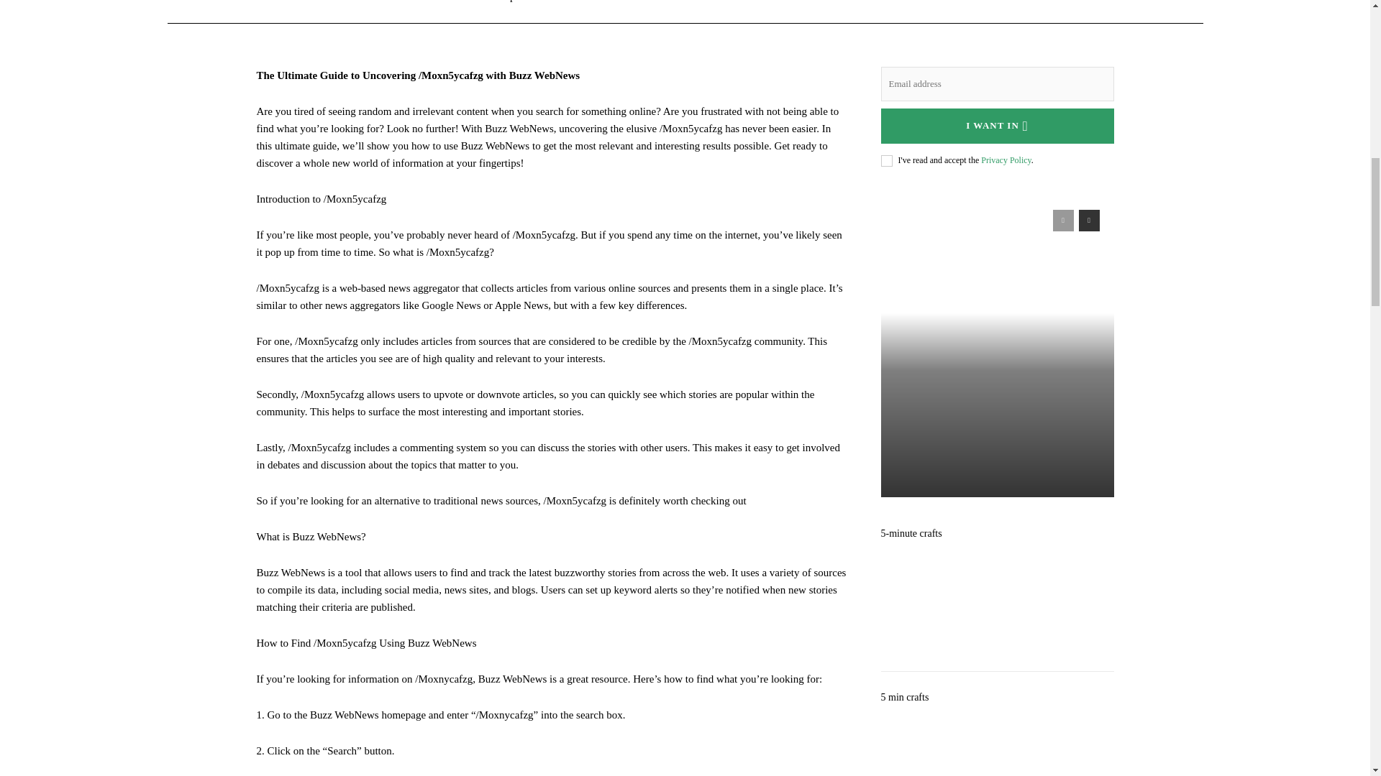 This screenshot has width=1381, height=776. I want to click on 5 min crafts, so click(997, 742).